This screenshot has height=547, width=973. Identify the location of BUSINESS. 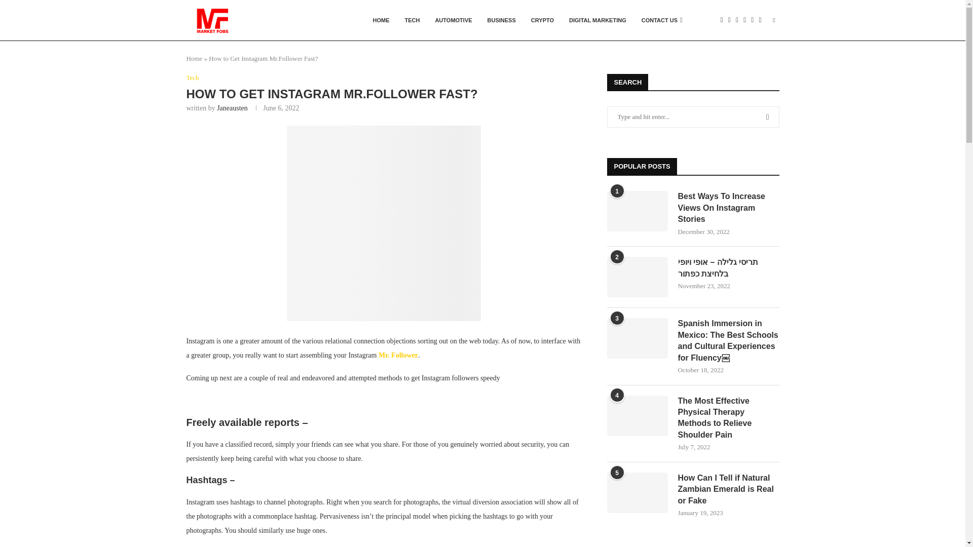
(501, 20).